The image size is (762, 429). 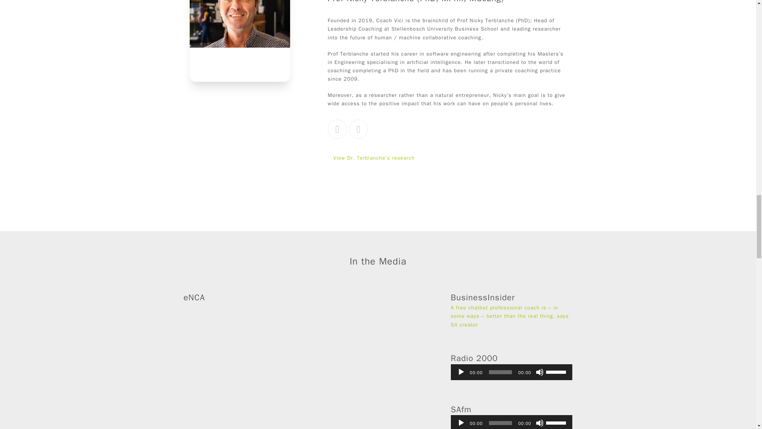 I want to click on LinkedIn, so click(x=337, y=129).